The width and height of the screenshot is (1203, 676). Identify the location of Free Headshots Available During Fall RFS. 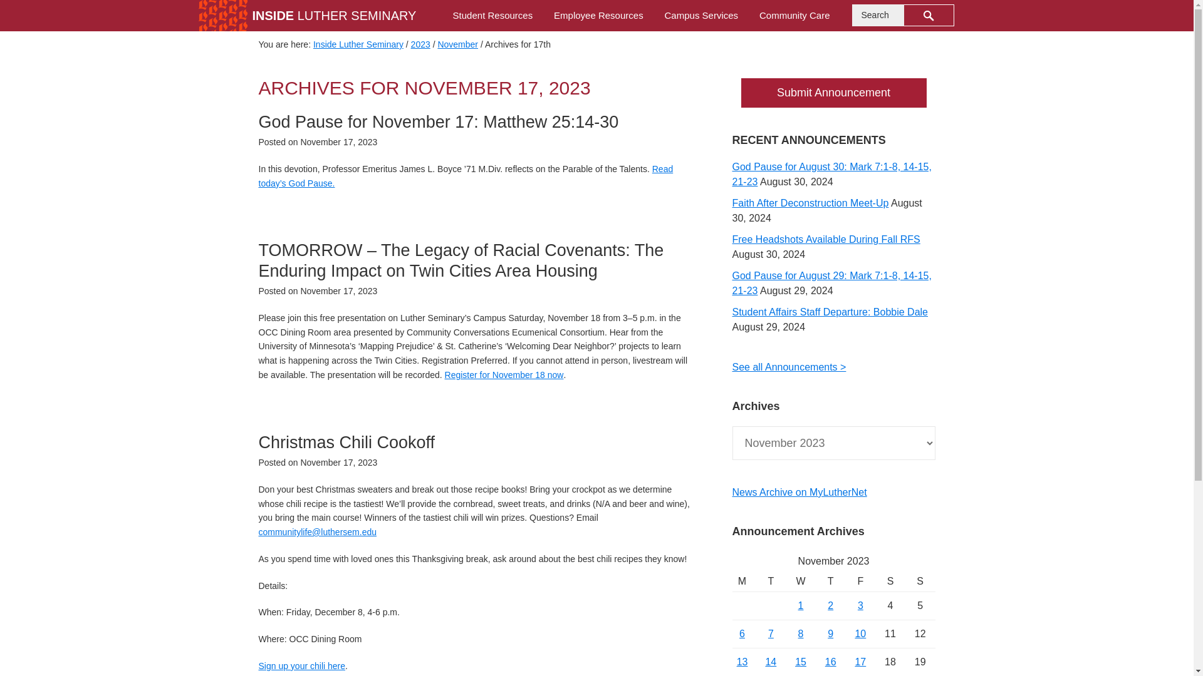
(826, 239).